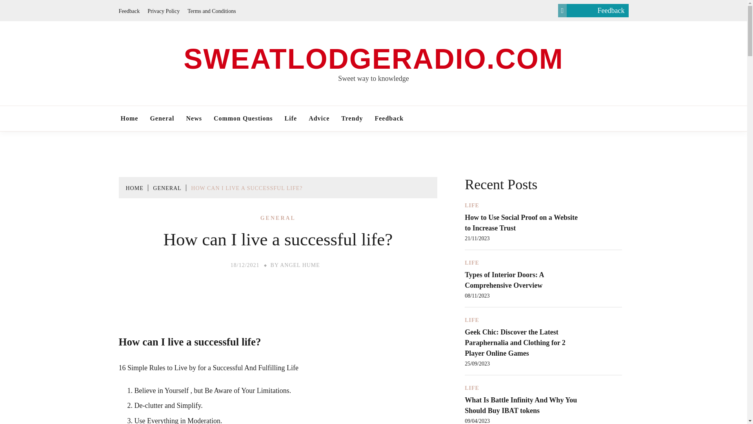 Image resolution: width=753 pixels, height=424 pixels. Describe the element at coordinates (291, 119) in the screenshot. I see `Life` at that location.